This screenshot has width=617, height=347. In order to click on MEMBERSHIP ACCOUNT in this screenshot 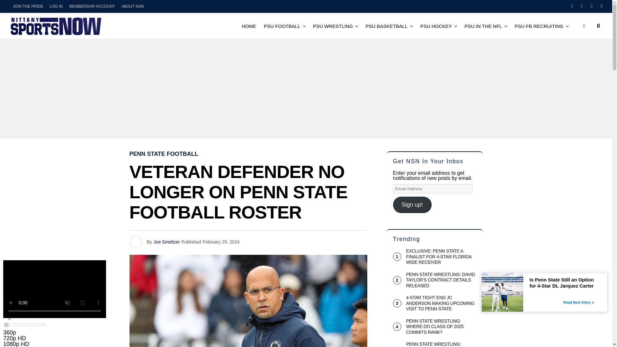, I will do `click(92, 6)`.